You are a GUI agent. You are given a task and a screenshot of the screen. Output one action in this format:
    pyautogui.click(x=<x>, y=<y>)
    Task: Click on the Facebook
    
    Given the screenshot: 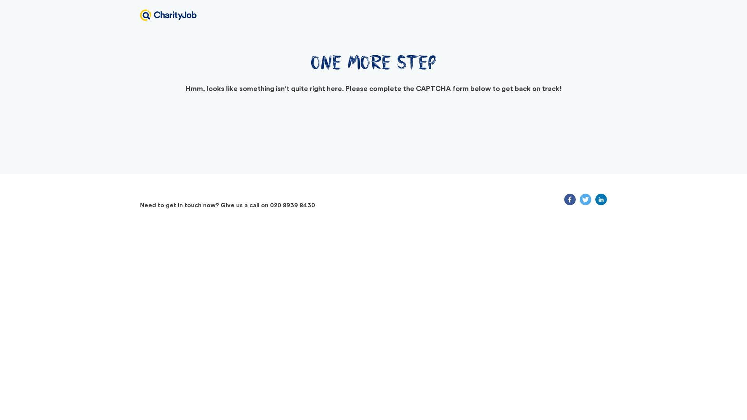 What is the action you would take?
    pyautogui.click(x=570, y=199)
    